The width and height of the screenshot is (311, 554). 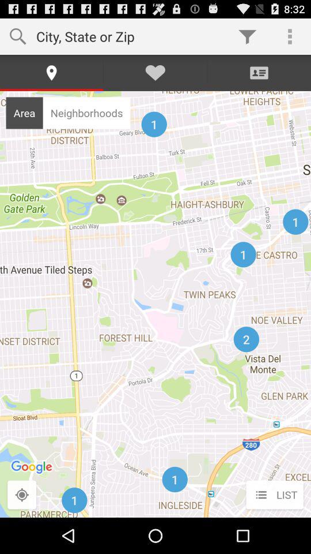 What do you see at coordinates (24, 113) in the screenshot?
I see `turn off item next to neighborhoods icon` at bounding box center [24, 113].